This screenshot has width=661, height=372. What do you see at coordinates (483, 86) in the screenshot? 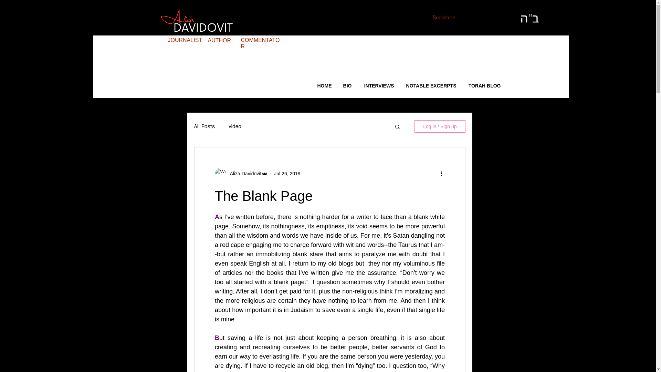
I see `TORAH BLOG` at bounding box center [483, 86].